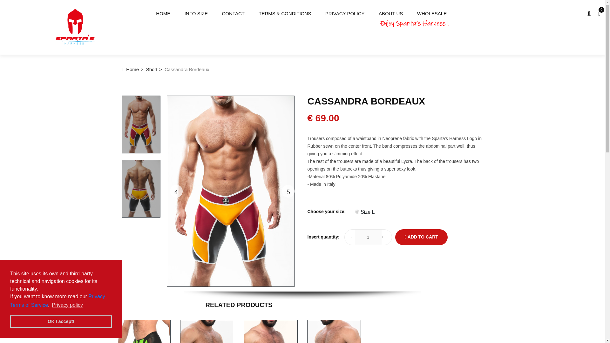 Image resolution: width=610 pixels, height=343 pixels. I want to click on PRIVACY POLICY, so click(345, 14).